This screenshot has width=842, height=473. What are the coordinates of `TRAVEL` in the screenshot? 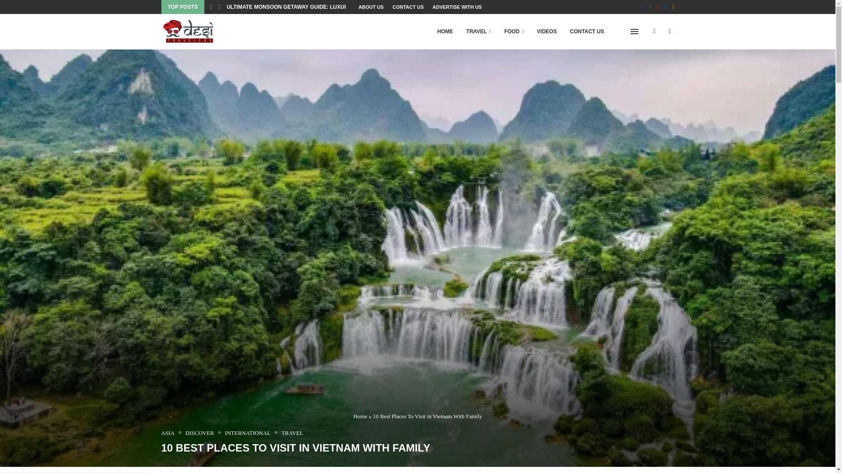 It's located at (292, 433).